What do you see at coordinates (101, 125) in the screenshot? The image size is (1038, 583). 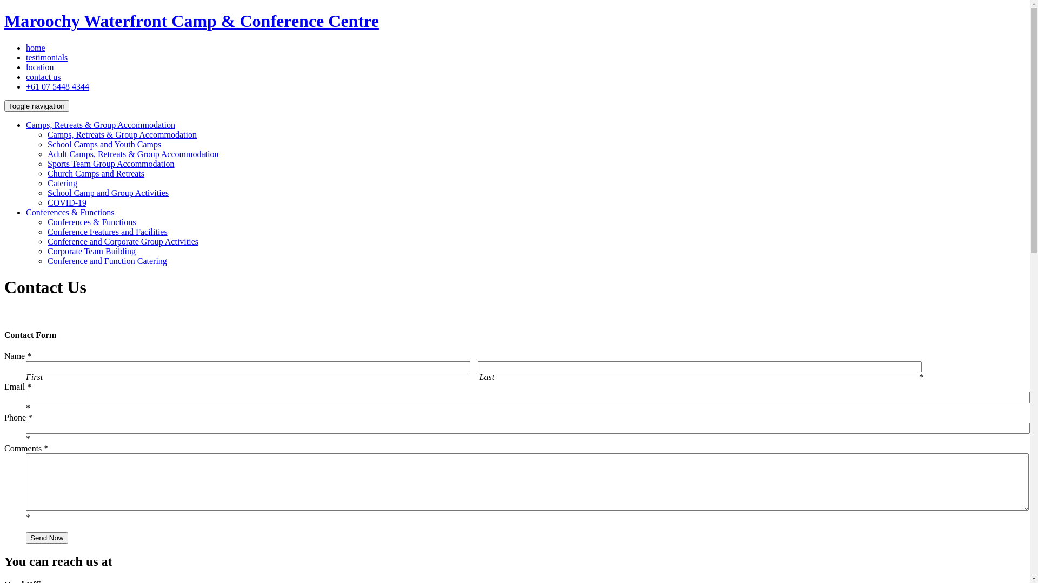 I see `Camps, Retreats & Group Accommodation` at bounding box center [101, 125].